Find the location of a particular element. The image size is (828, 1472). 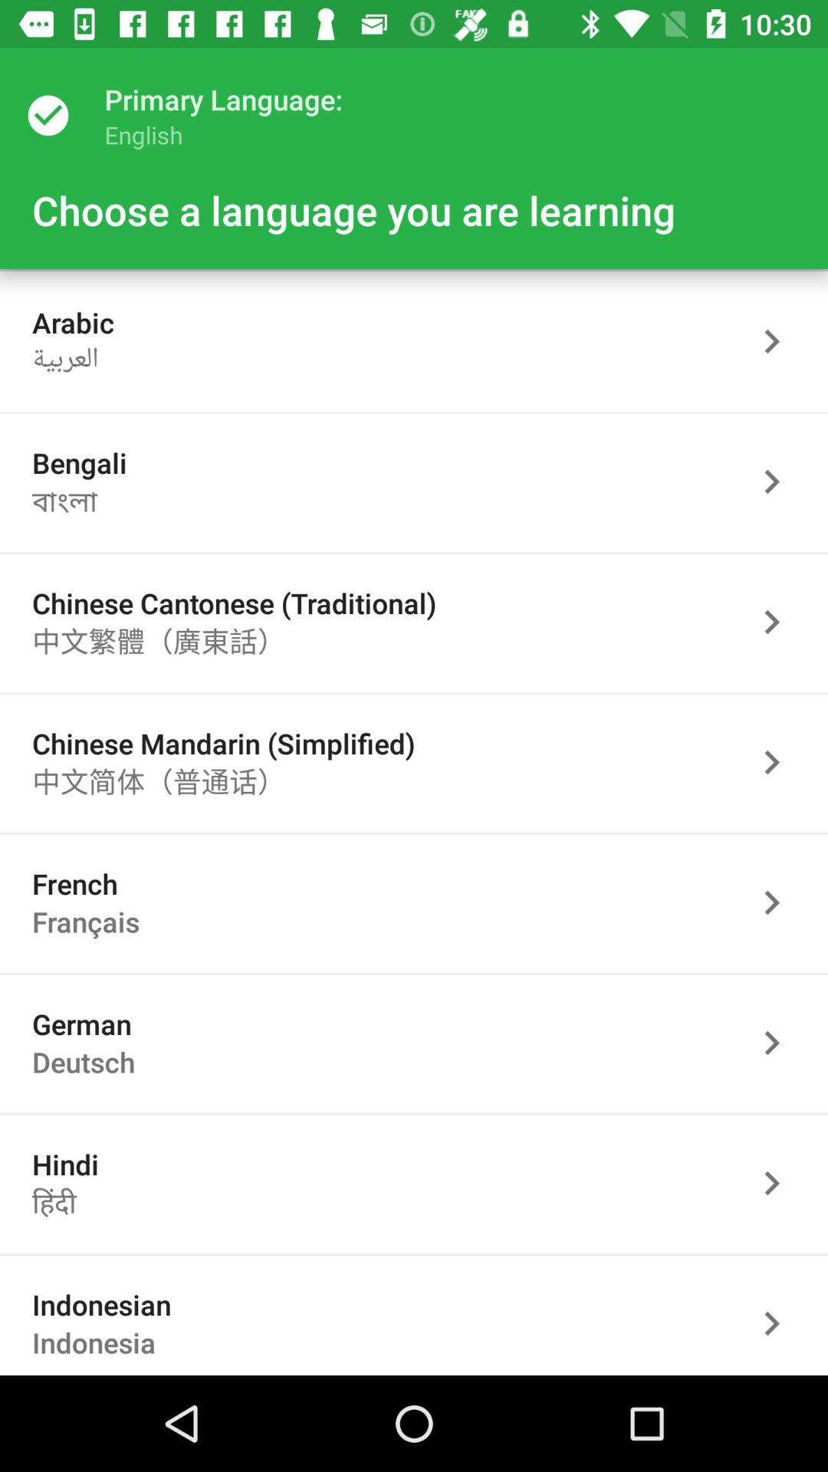

select language as indonesian is located at coordinates (780, 1322).